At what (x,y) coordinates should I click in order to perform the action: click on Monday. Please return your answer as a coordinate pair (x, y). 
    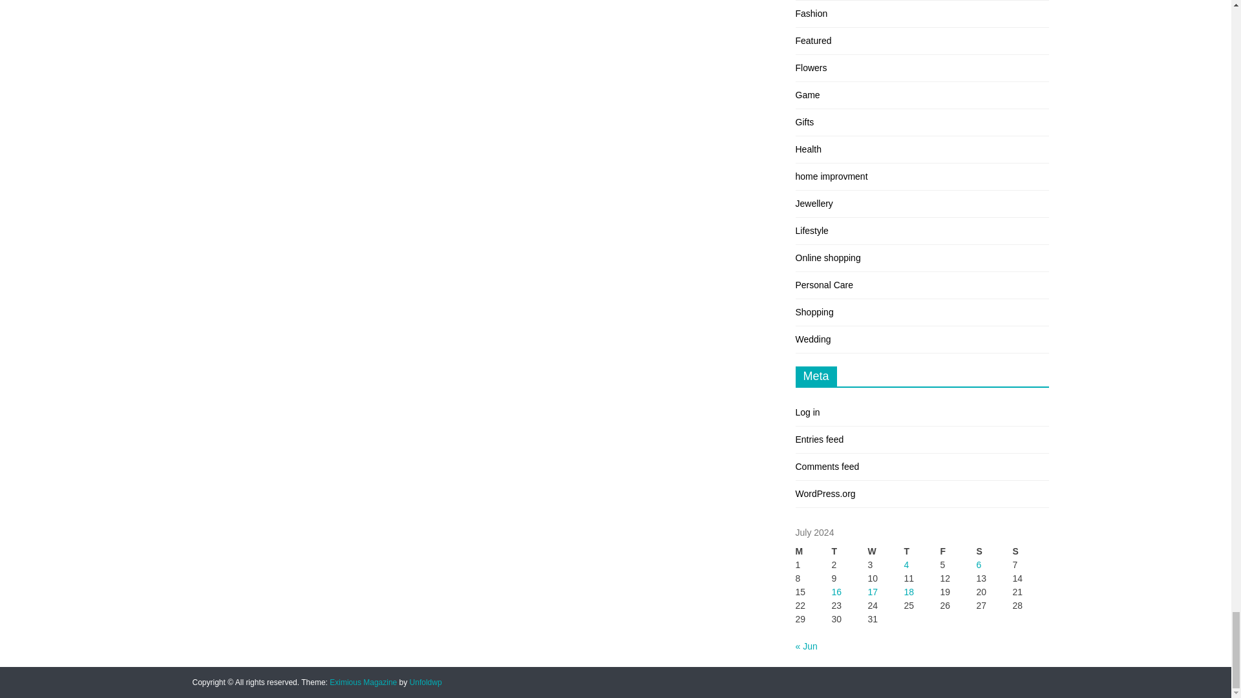
    Looking at the image, I should click on (813, 552).